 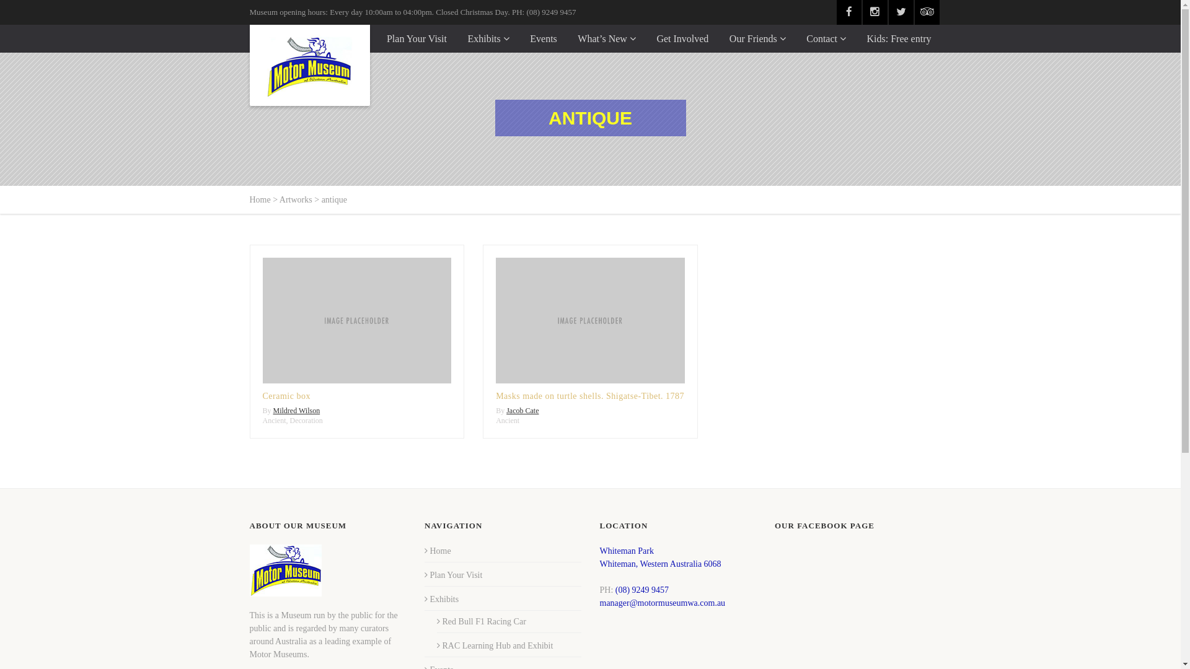 What do you see at coordinates (663, 603) in the screenshot?
I see `manager@motormuseumwa.com.au` at bounding box center [663, 603].